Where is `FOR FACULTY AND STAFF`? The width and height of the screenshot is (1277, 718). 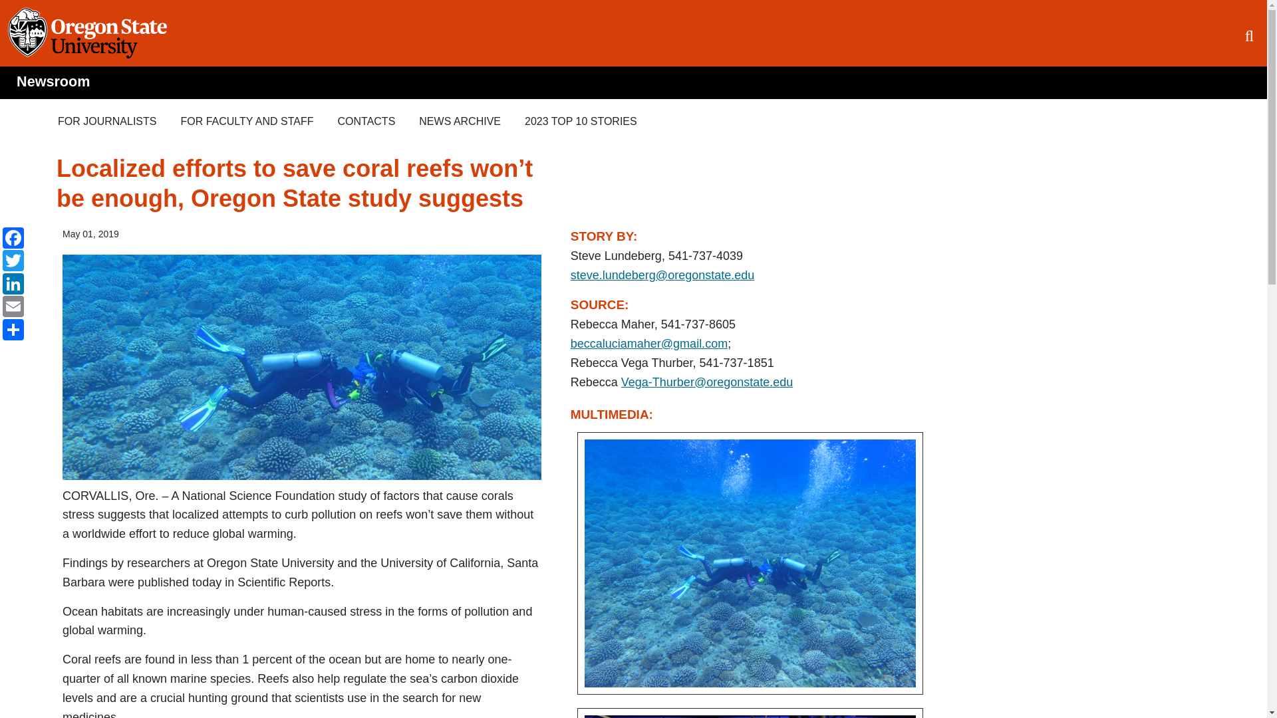 FOR FACULTY AND STAFF is located at coordinates (247, 121).